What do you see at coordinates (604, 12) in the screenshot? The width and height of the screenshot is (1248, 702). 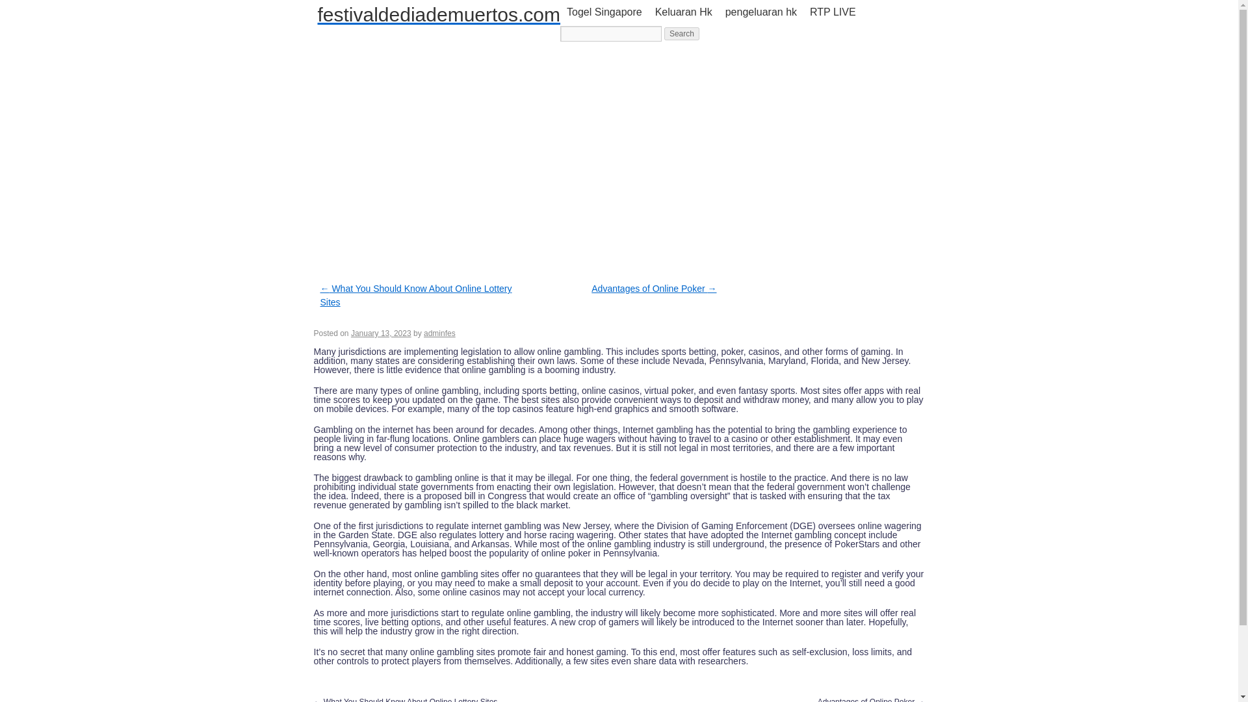 I see `Togel Singapore` at bounding box center [604, 12].